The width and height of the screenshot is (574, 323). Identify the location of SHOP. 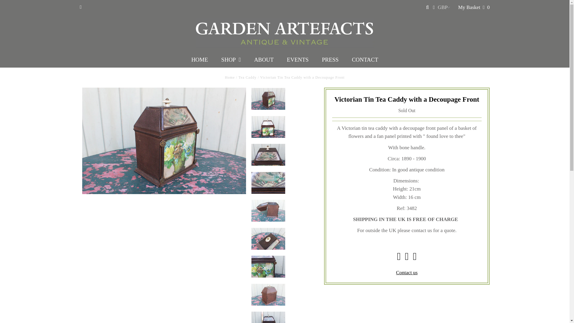
(231, 60).